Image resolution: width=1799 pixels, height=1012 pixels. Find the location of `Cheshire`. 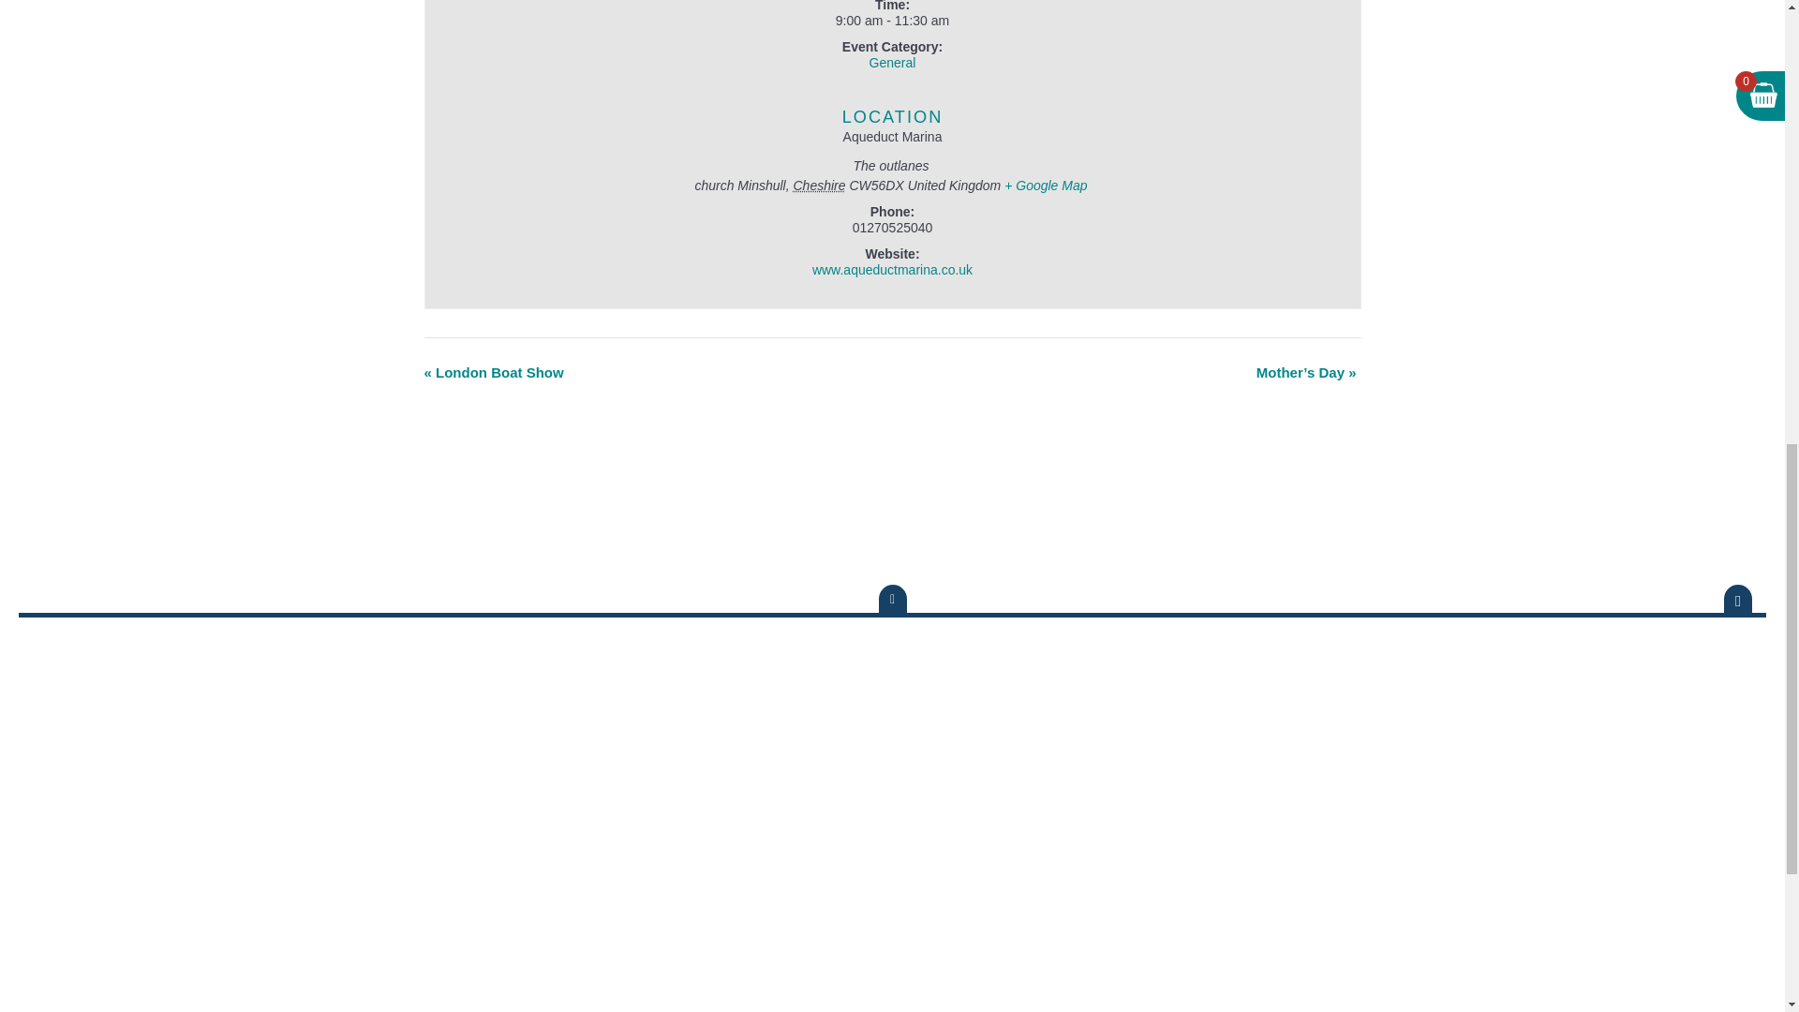

Cheshire is located at coordinates (819, 186).